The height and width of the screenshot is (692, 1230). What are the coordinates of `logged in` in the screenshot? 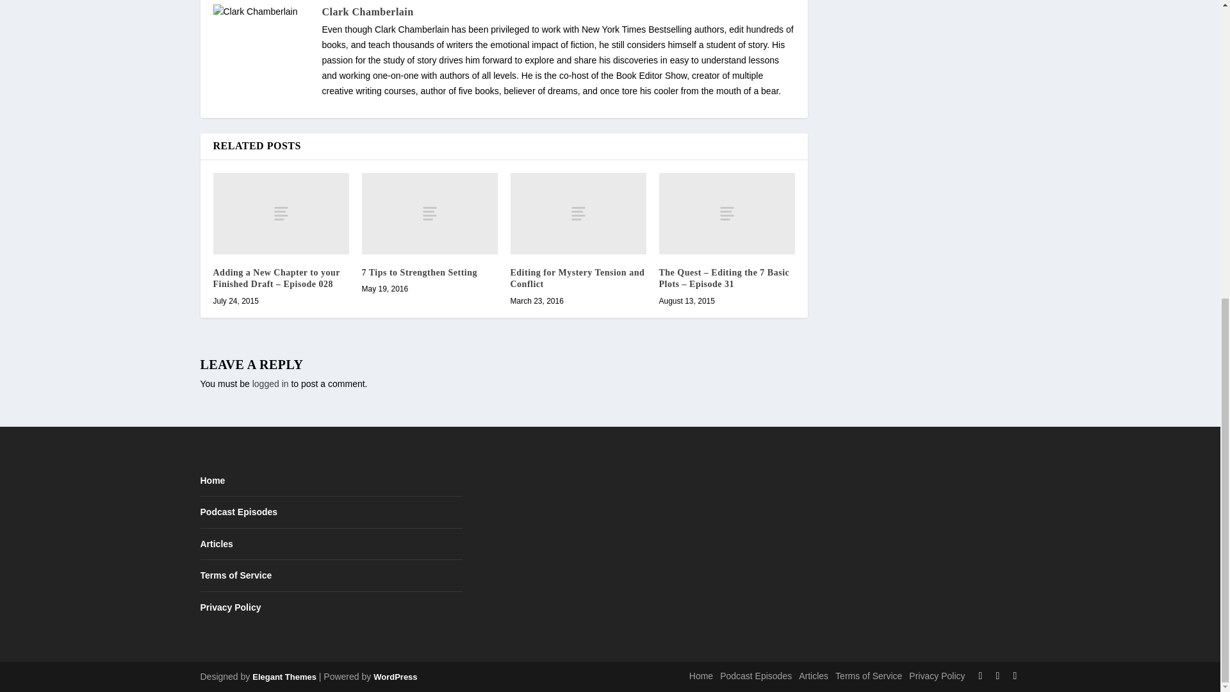 It's located at (270, 383).